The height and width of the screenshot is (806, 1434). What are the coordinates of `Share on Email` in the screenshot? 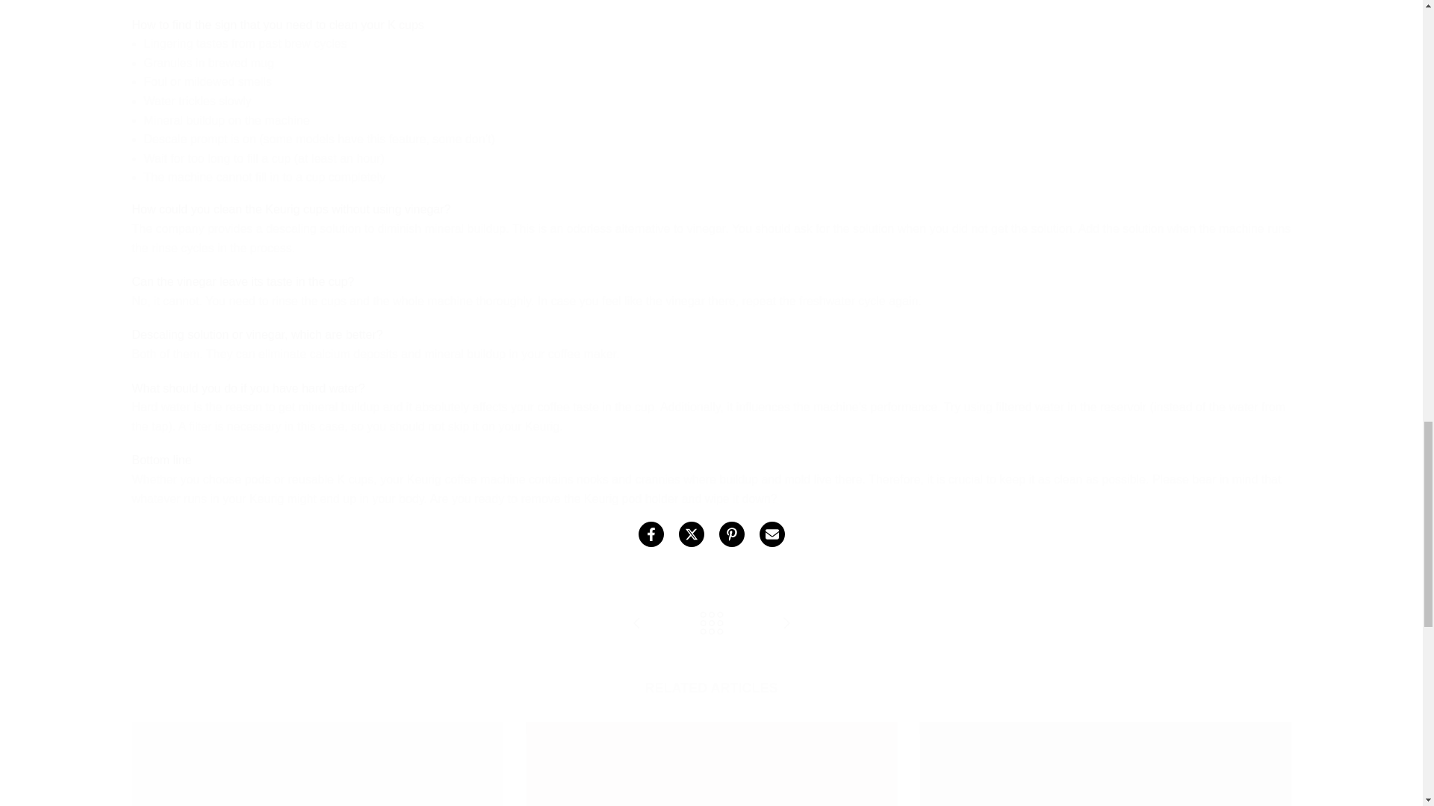 It's located at (771, 534).